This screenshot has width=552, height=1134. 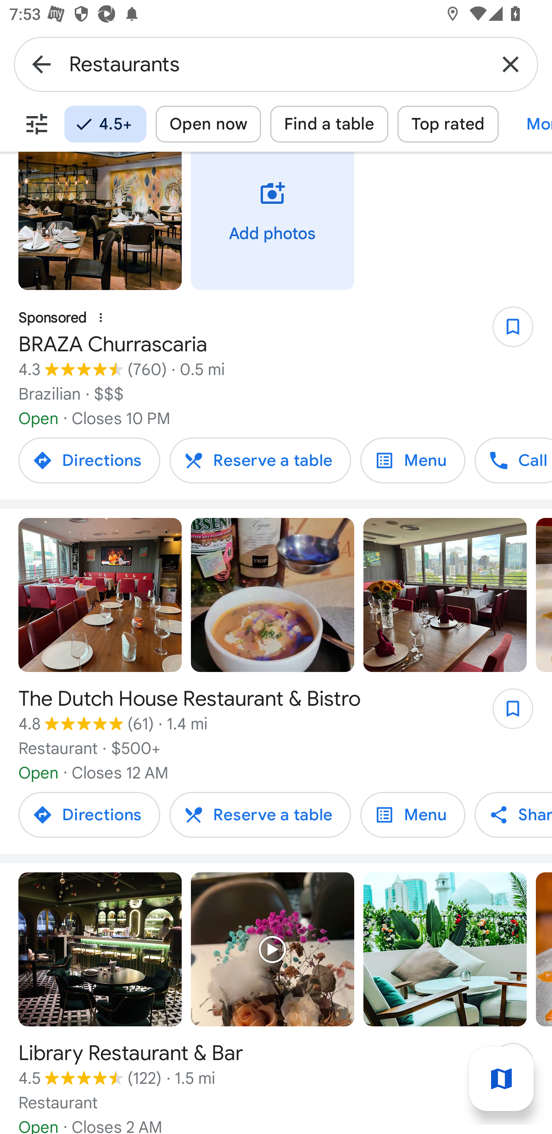 I want to click on Reserve a table Reserve a table Reserve a table, so click(x=260, y=814).